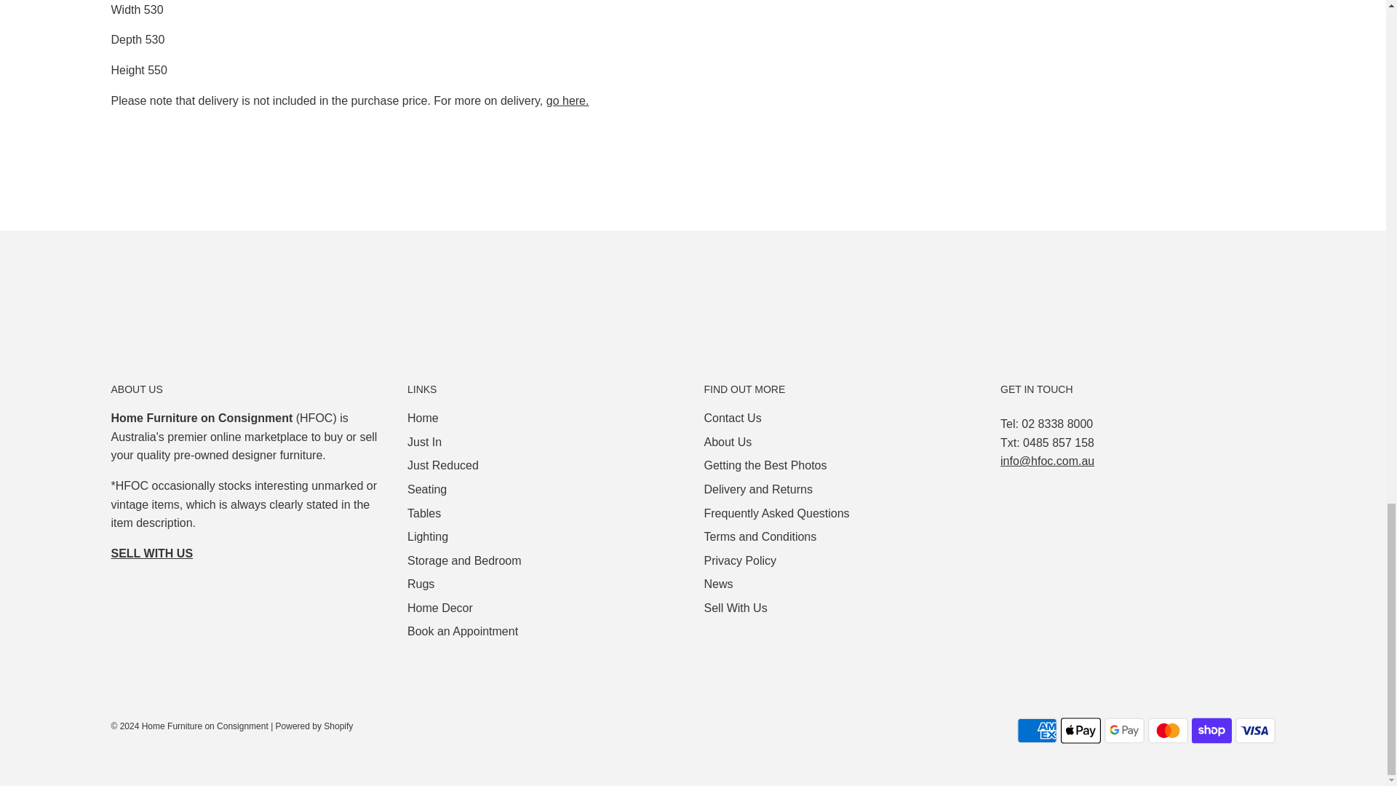  What do you see at coordinates (1080, 730) in the screenshot?
I see `Apple Pay` at bounding box center [1080, 730].